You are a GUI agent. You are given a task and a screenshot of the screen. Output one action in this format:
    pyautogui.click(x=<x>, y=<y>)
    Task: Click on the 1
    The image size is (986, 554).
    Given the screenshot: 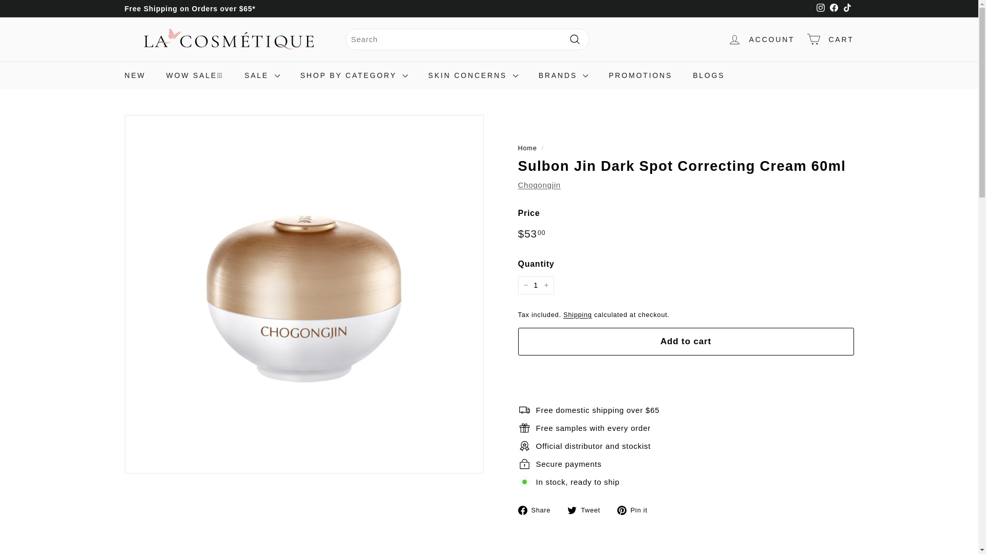 What is the action you would take?
    pyautogui.click(x=535, y=285)
    